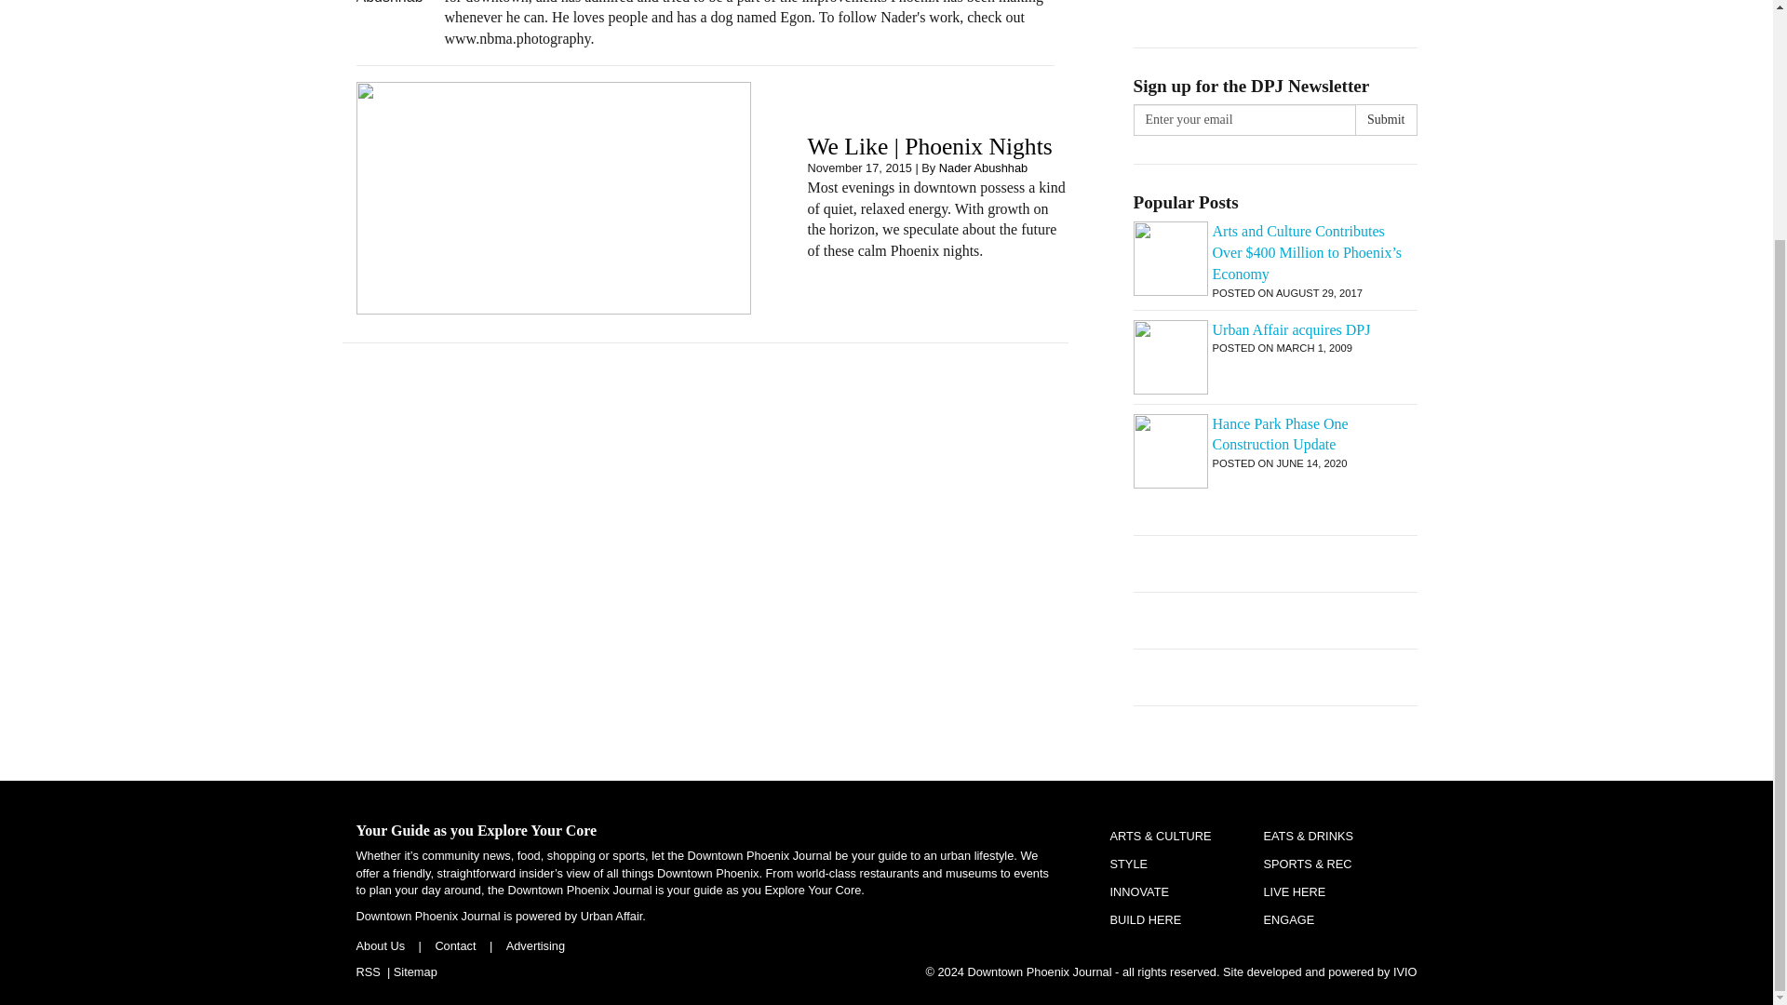 This screenshot has height=1005, width=1787. Describe the element at coordinates (367, 971) in the screenshot. I see `RSS` at that location.